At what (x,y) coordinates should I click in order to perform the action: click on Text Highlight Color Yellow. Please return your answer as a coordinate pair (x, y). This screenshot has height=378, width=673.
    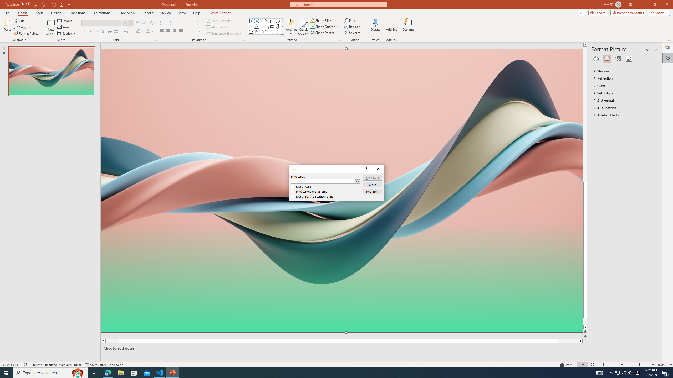
    Looking at the image, I should click on (138, 31).